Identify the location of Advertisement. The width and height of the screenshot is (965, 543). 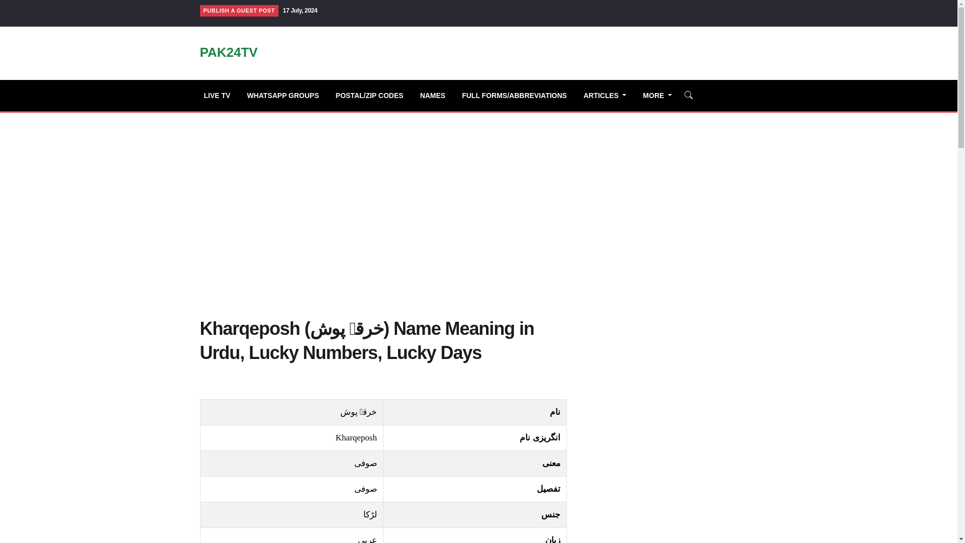
(669, 392).